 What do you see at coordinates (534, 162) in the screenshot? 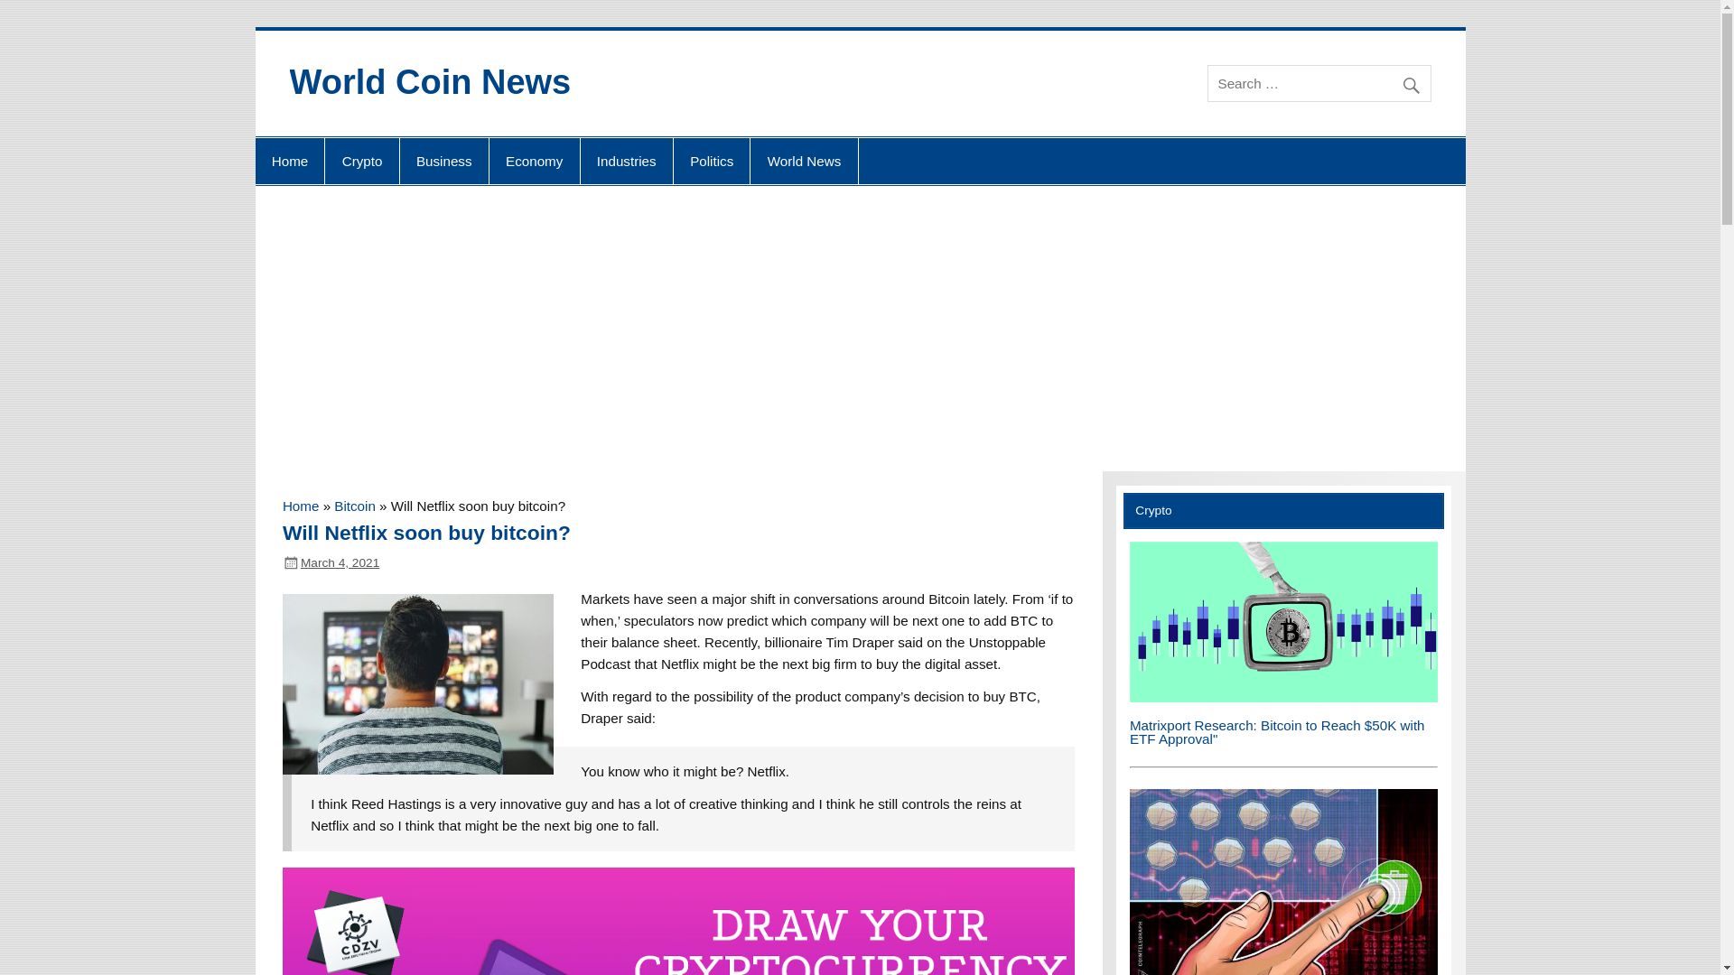
I see `Economy` at bounding box center [534, 162].